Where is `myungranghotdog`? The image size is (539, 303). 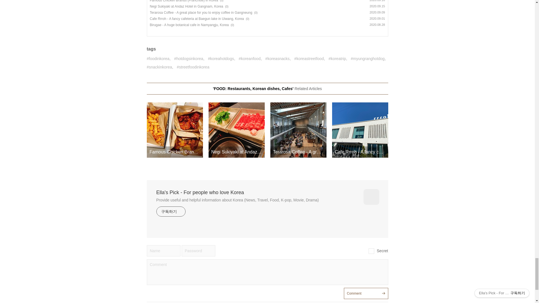 myungranghotdog is located at coordinates (368, 59).